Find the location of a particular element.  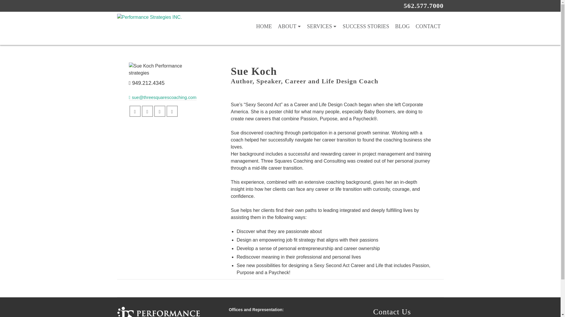

Sue-Koch-Performance-strategies is located at coordinates (164, 69).